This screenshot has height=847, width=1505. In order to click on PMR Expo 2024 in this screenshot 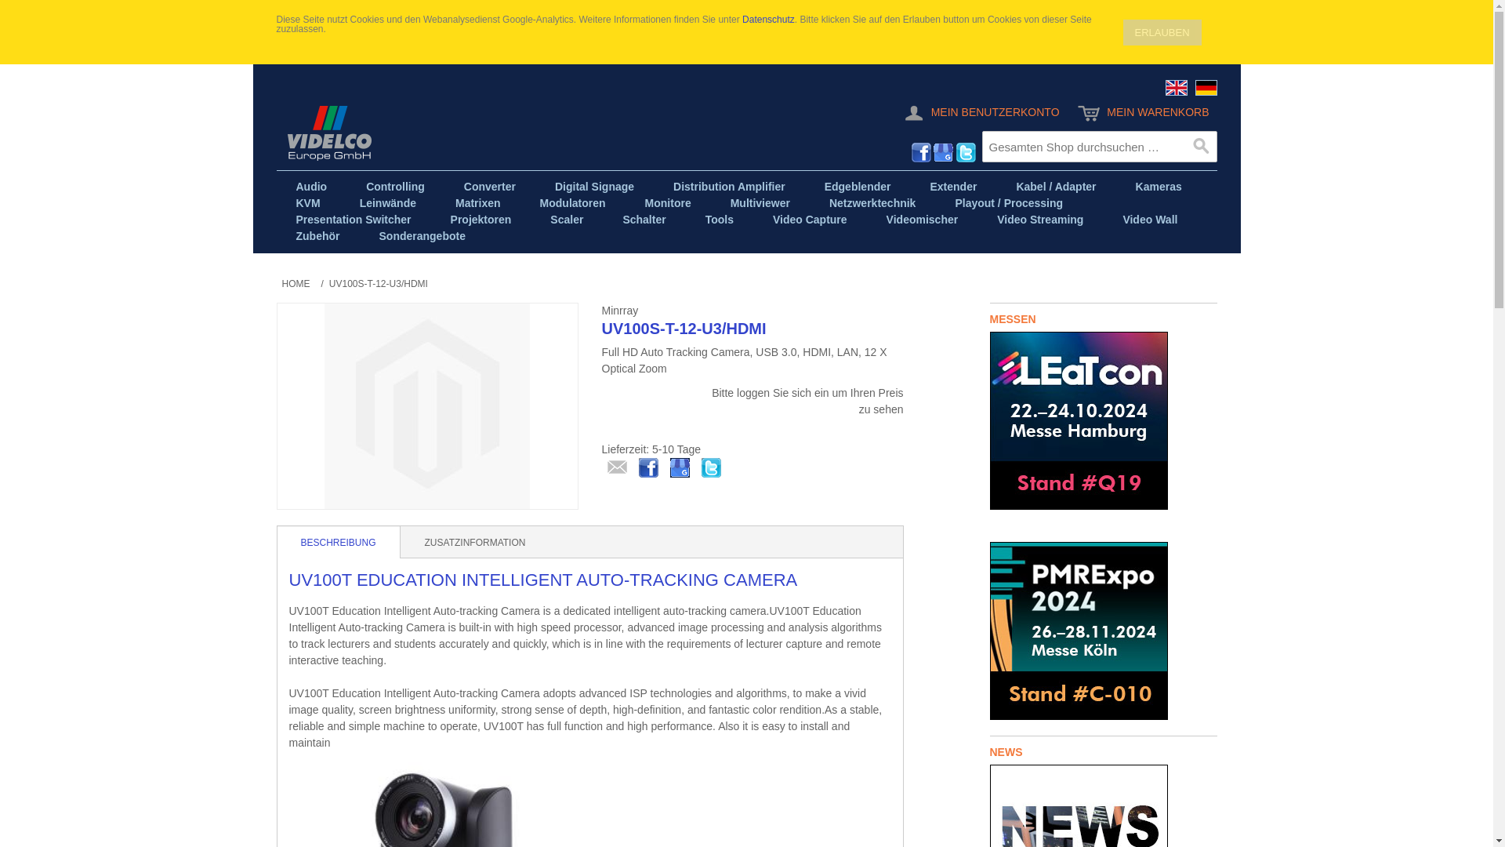, I will do `click(1078, 631)`.